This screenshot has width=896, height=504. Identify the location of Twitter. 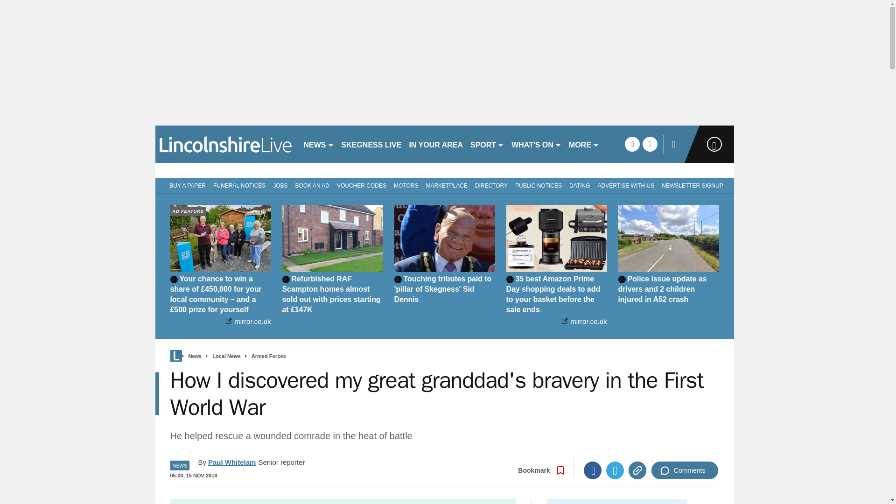
(615, 470).